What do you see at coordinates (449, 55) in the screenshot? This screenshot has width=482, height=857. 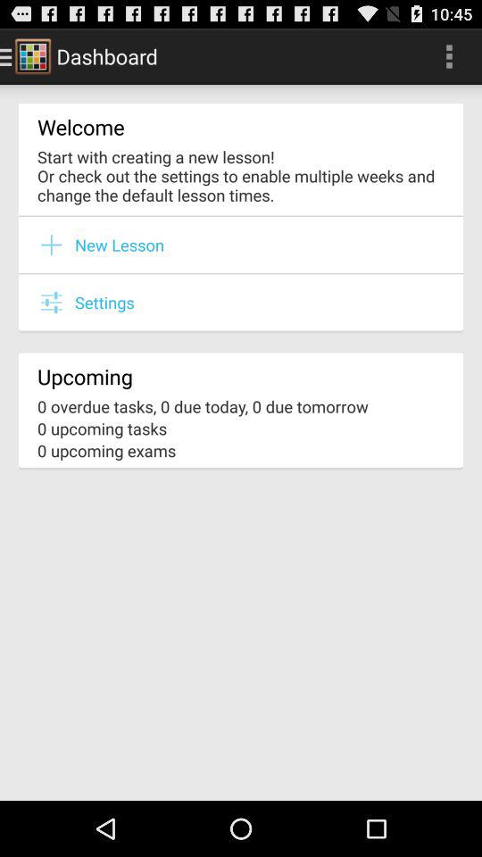 I see `click the item to the right of dashboard item` at bounding box center [449, 55].